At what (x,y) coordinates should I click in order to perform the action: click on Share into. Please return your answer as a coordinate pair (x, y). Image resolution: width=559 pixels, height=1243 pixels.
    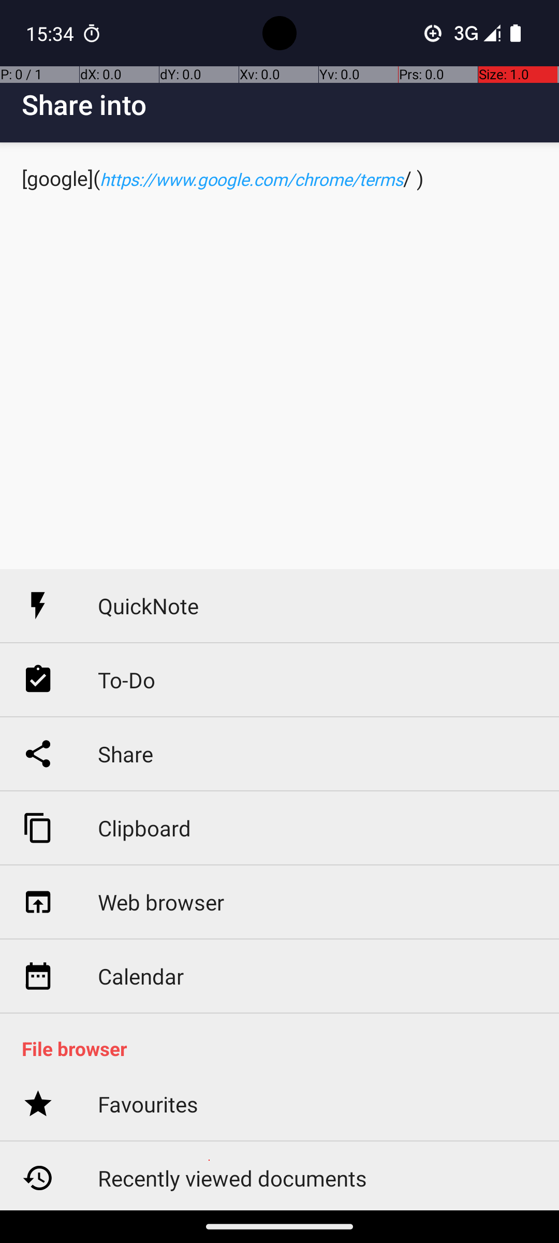
    Looking at the image, I should click on (290, 105).